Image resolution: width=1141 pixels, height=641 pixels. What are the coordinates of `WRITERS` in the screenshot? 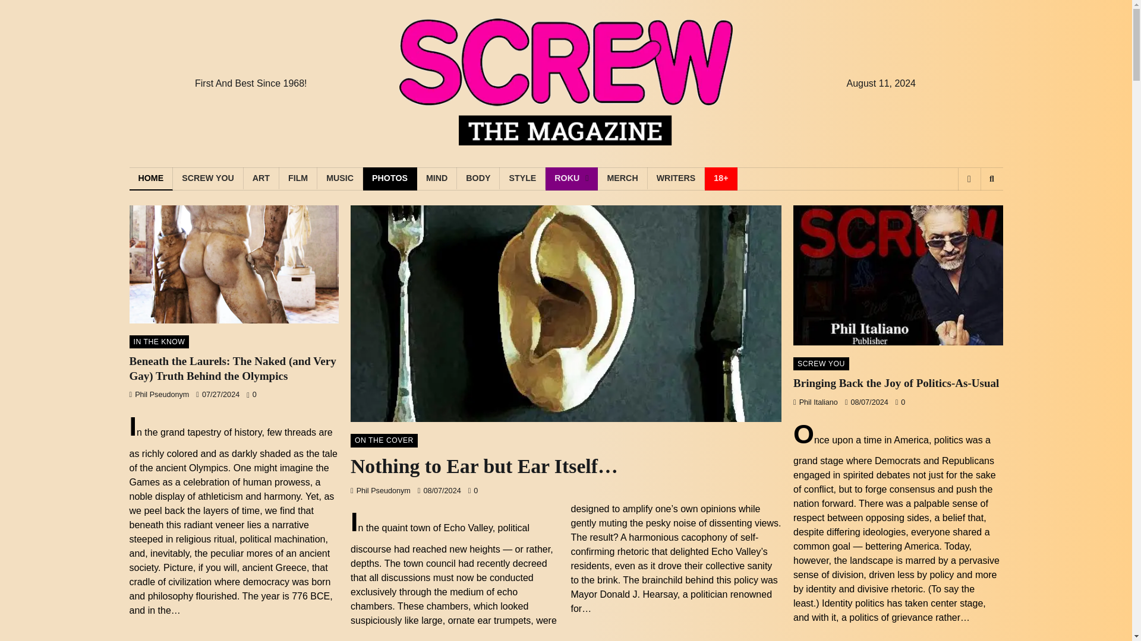 It's located at (676, 178).